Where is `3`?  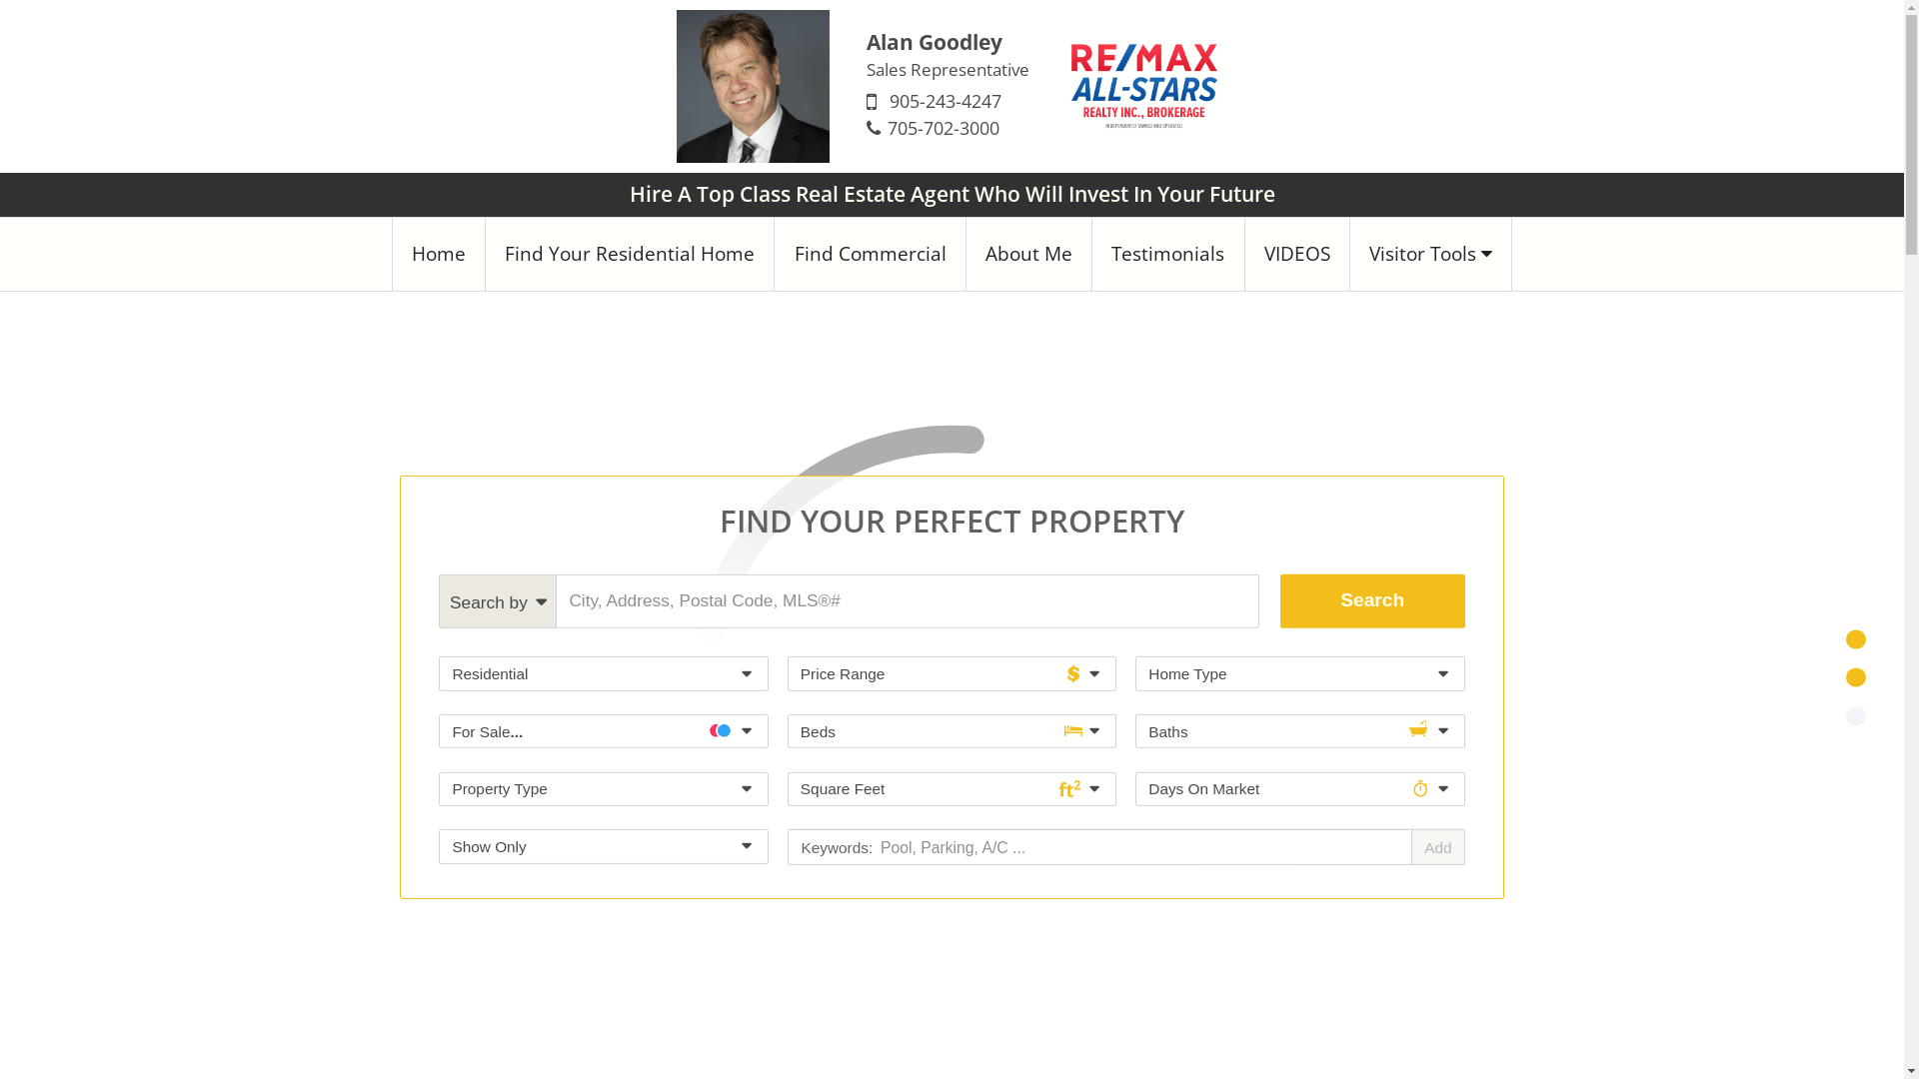 3 is located at coordinates (1855, 715).